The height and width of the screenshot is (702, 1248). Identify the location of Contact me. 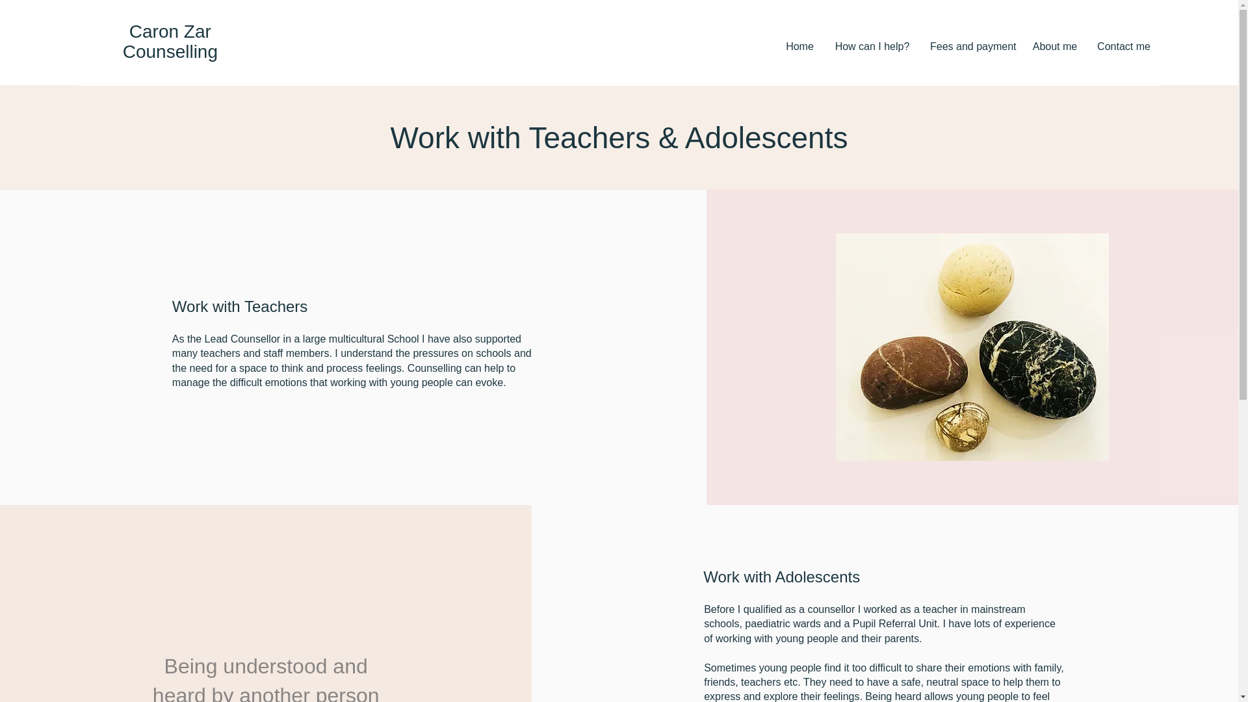
(1123, 46).